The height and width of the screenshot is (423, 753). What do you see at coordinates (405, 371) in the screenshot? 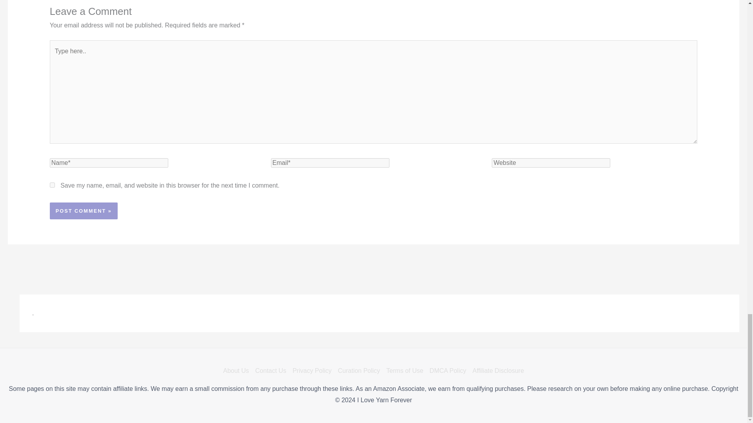
I see `Terms of Use` at bounding box center [405, 371].